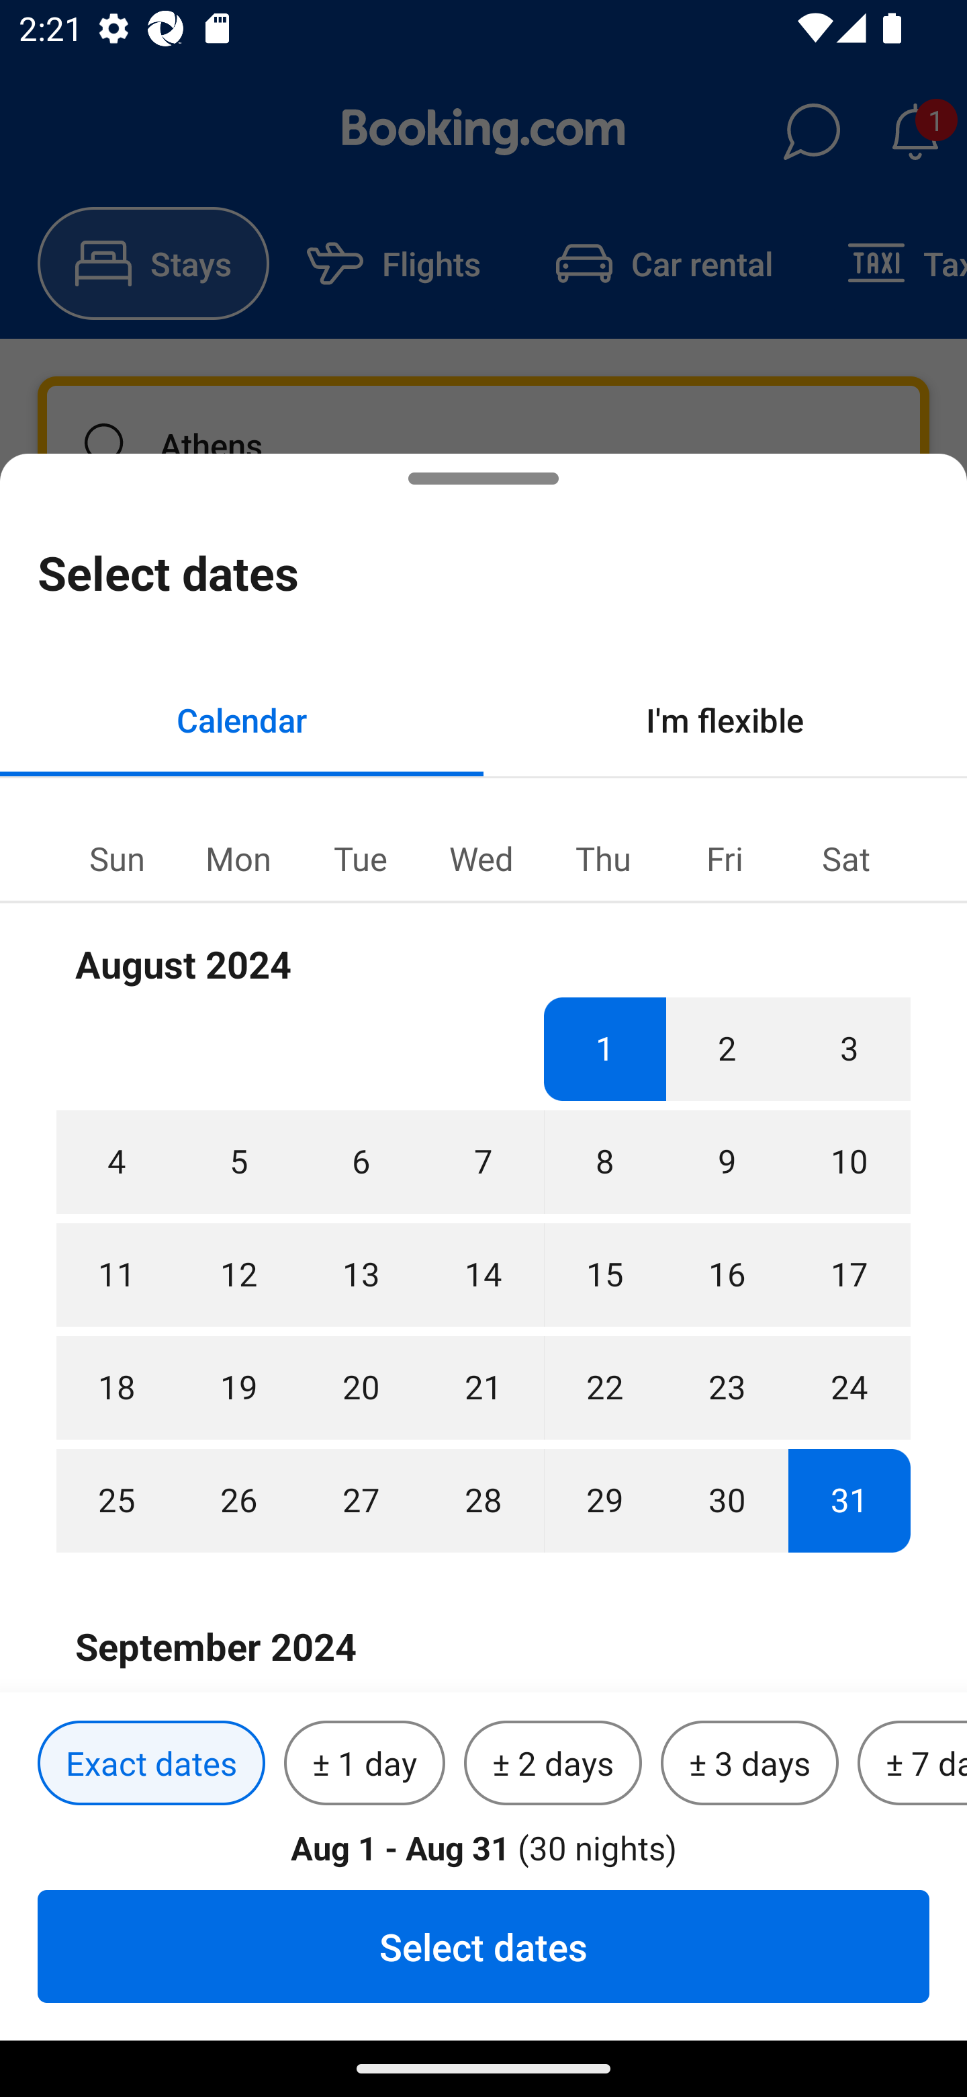 The image size is (967, 2097). I want to click on Exact dates, so click(151, 1764).